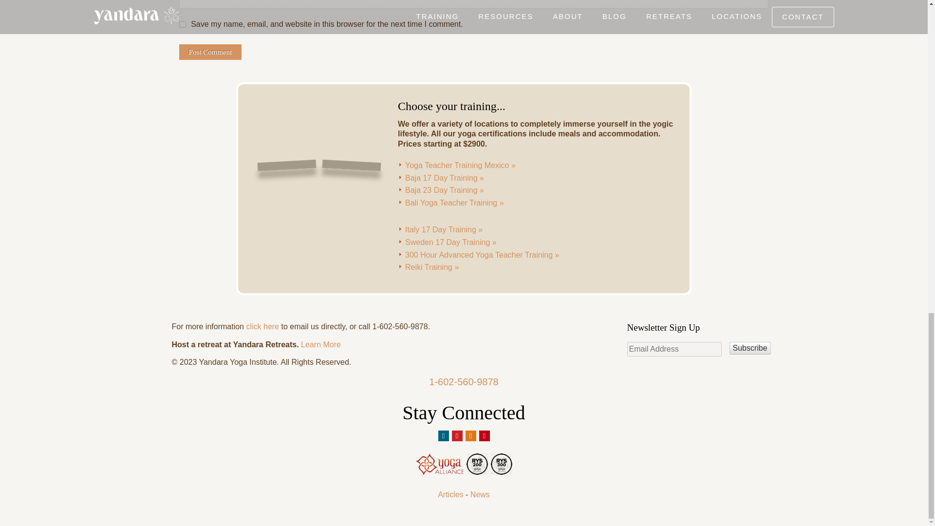 This screenshot has height=526, width=935. Describe the element at coordinates (750, 347) in the screenshot. I see `Subscribe` at that location.